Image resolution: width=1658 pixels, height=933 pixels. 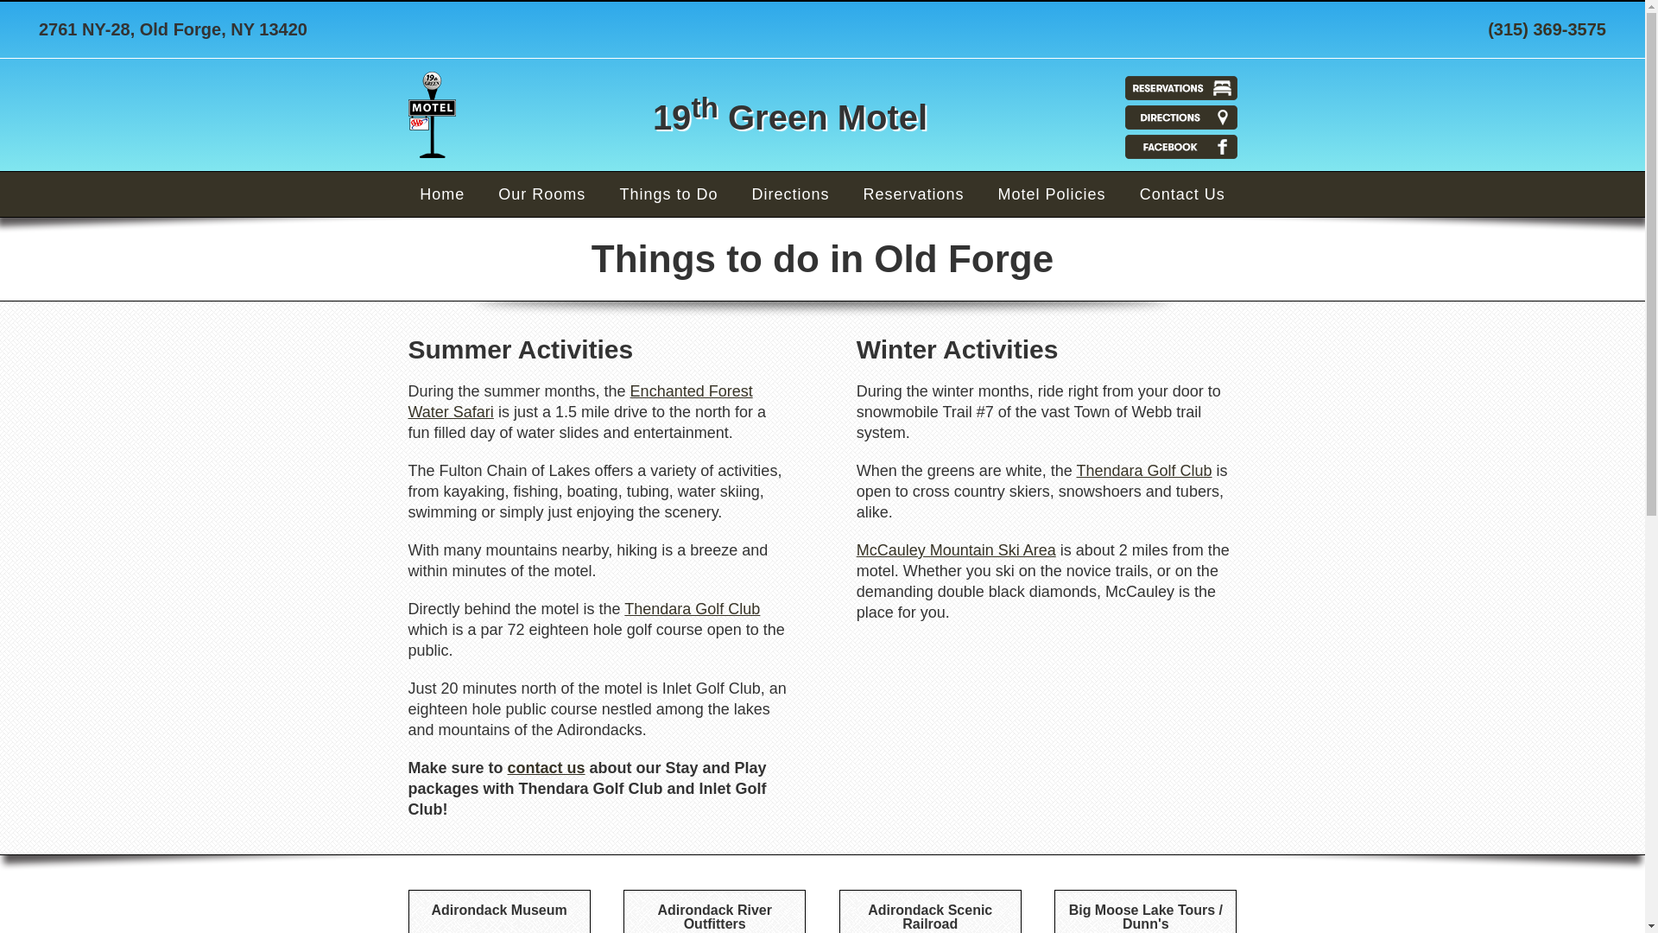 I want to click on Get directions, so click(x=1180, y=117).